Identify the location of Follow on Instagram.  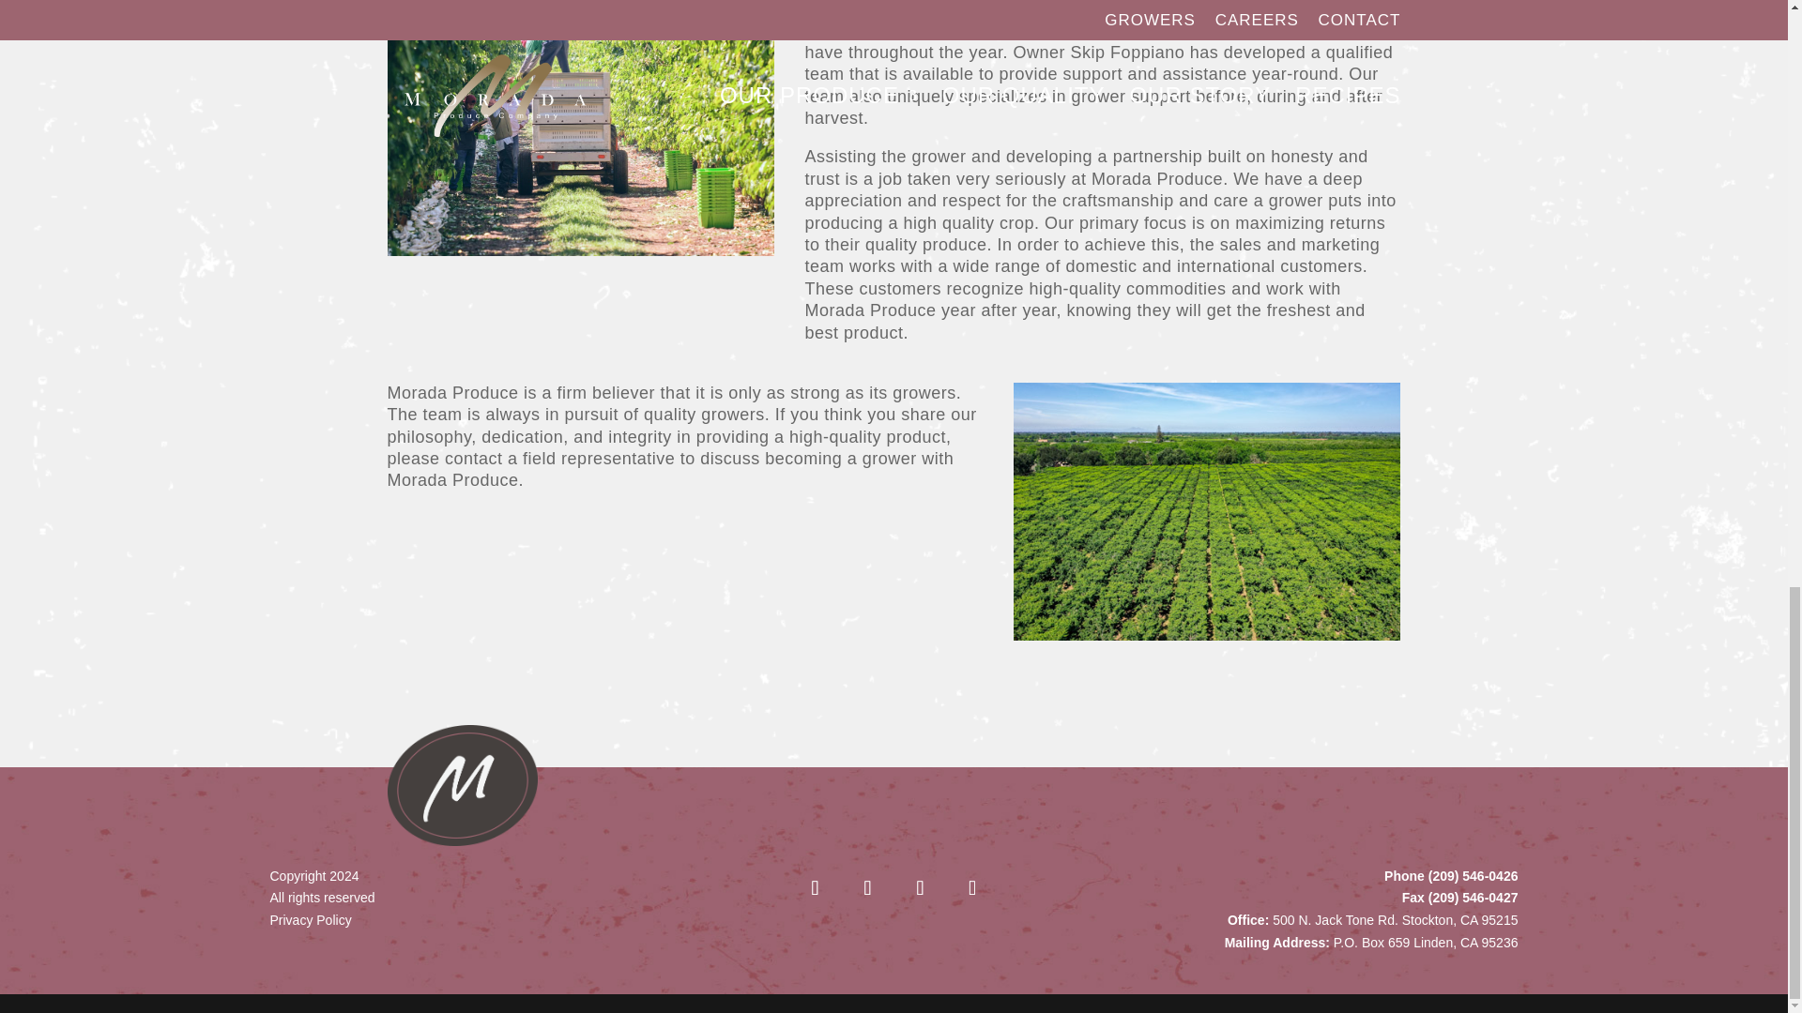
(975, 889).